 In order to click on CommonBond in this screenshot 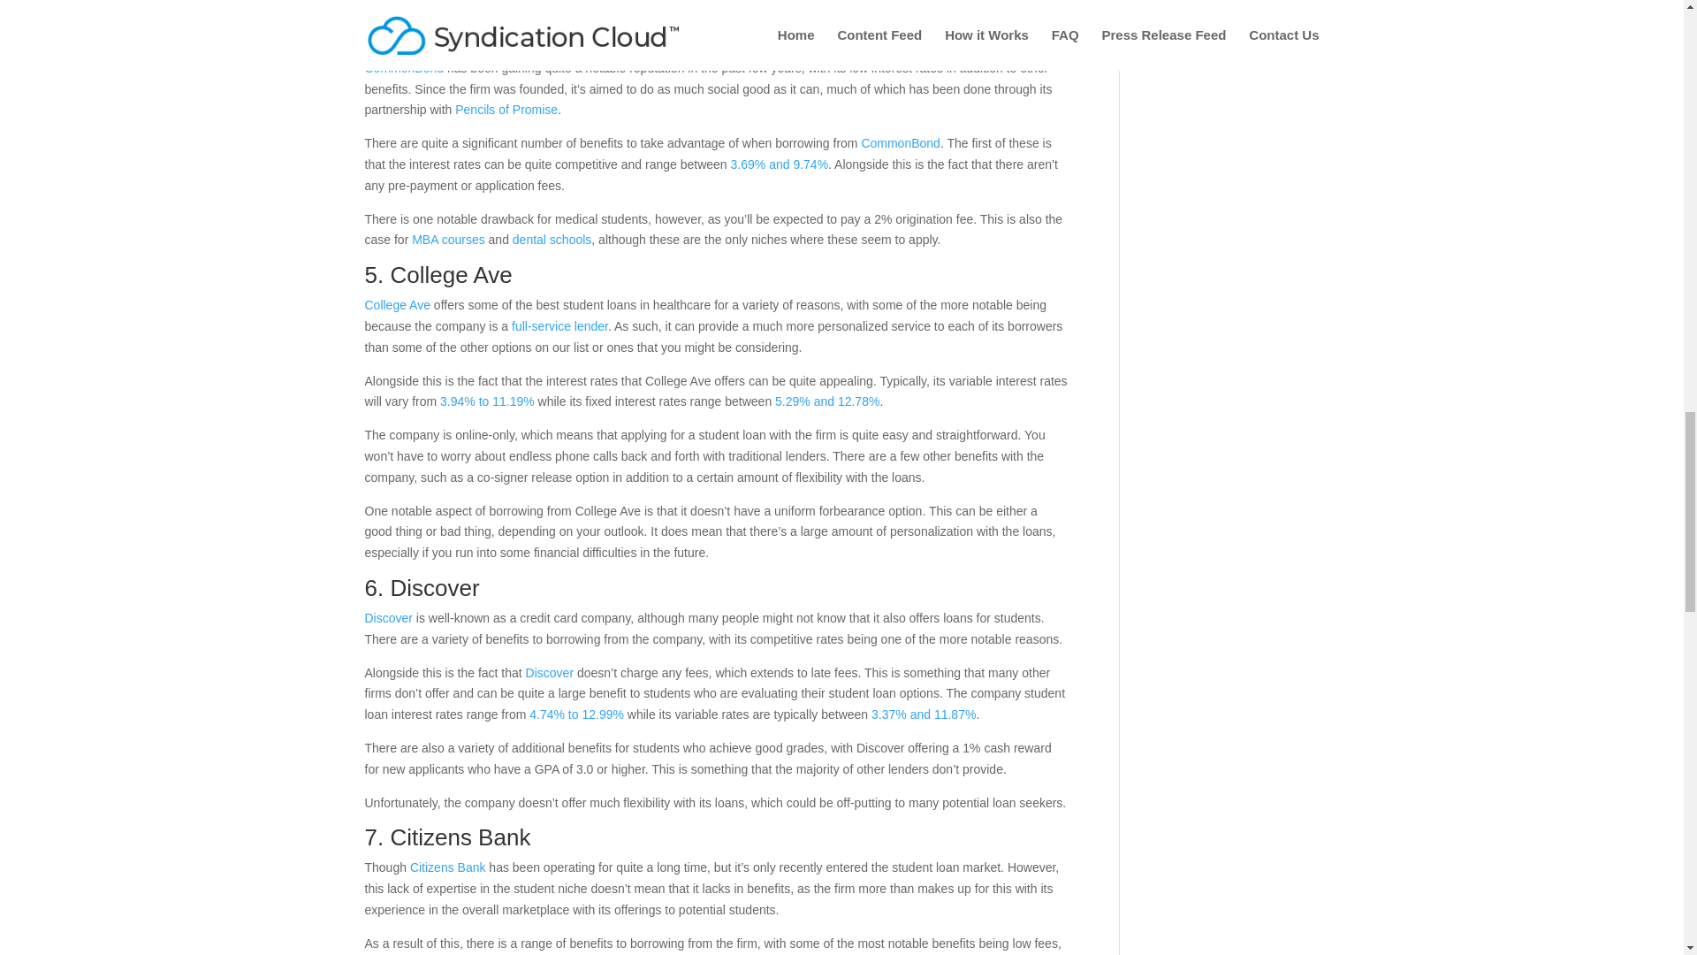, I will do `click(900, 143)`.